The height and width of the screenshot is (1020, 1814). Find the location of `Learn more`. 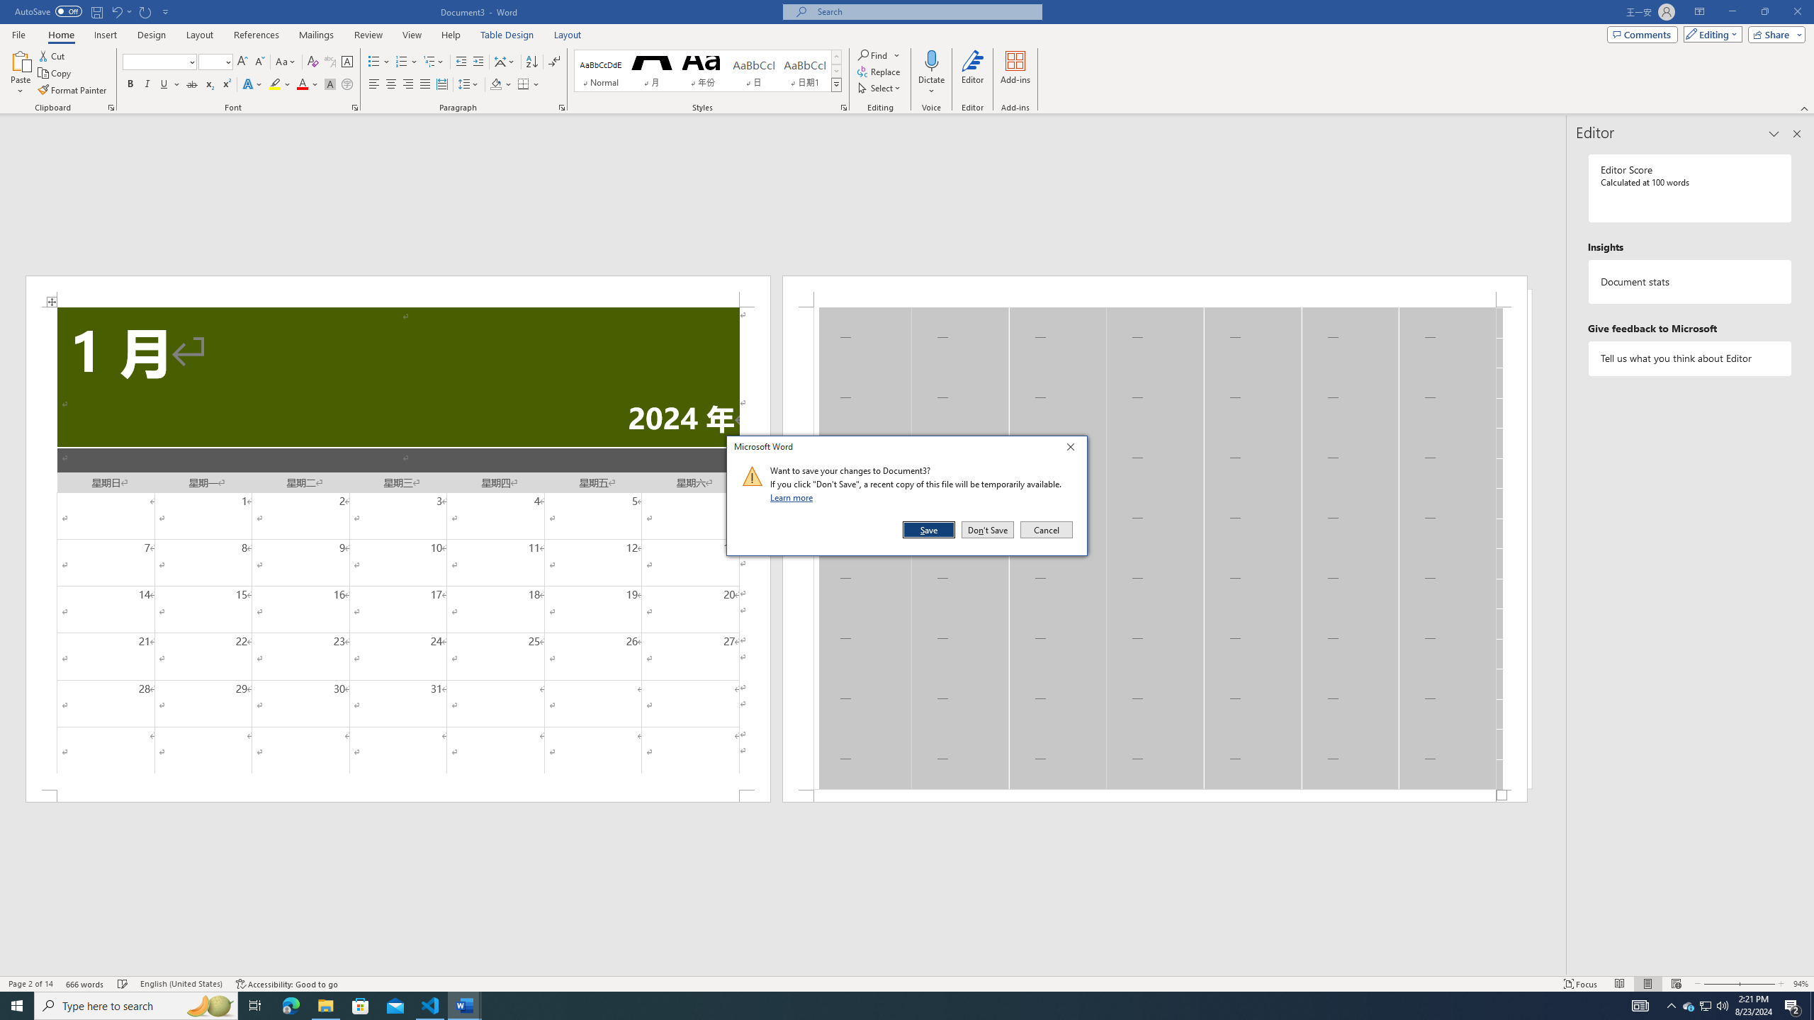

Learn more is located at coordinates (794, 497).